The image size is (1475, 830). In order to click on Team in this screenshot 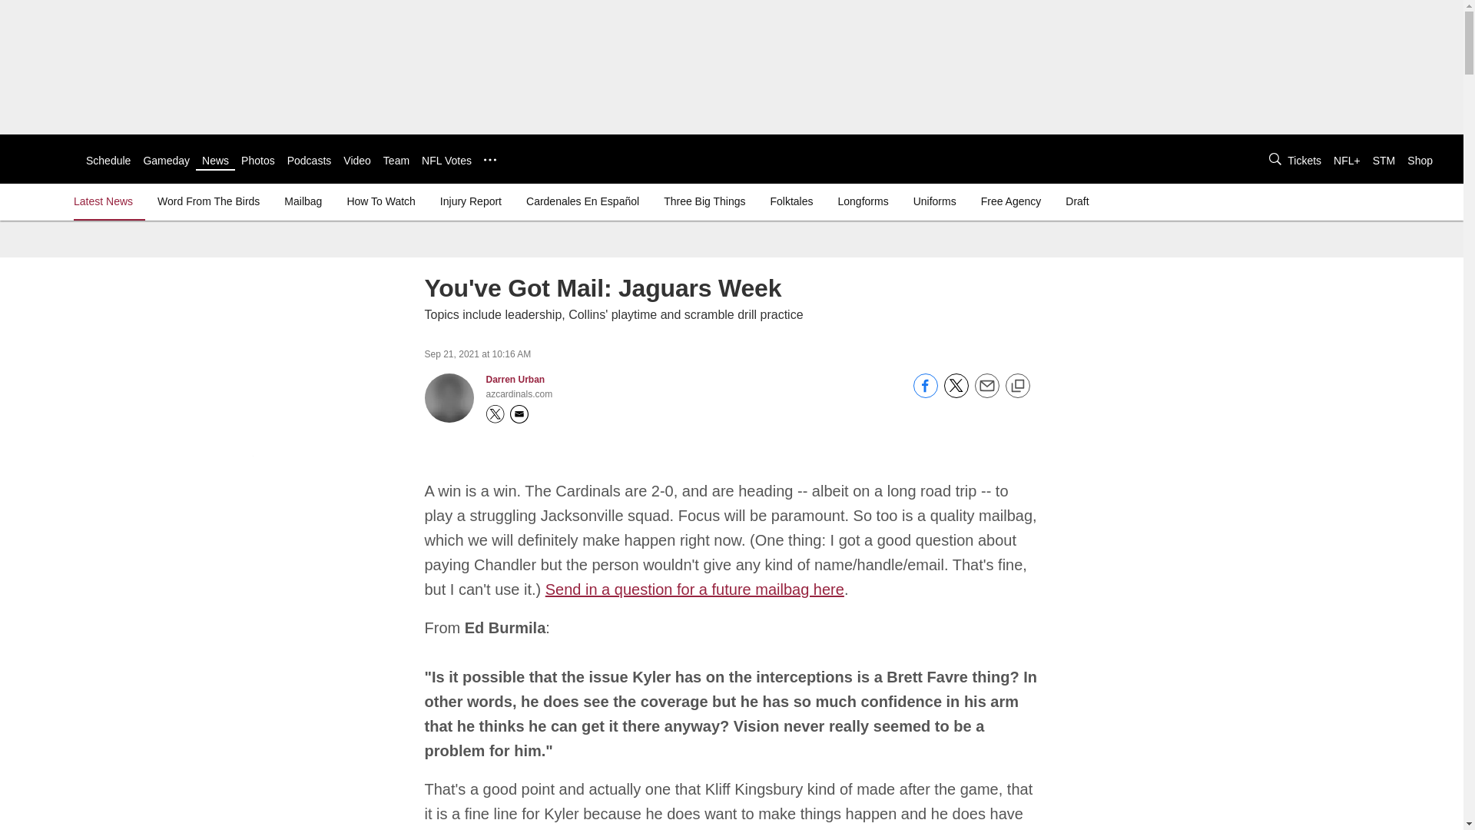, I will do `click(396, 160)`.